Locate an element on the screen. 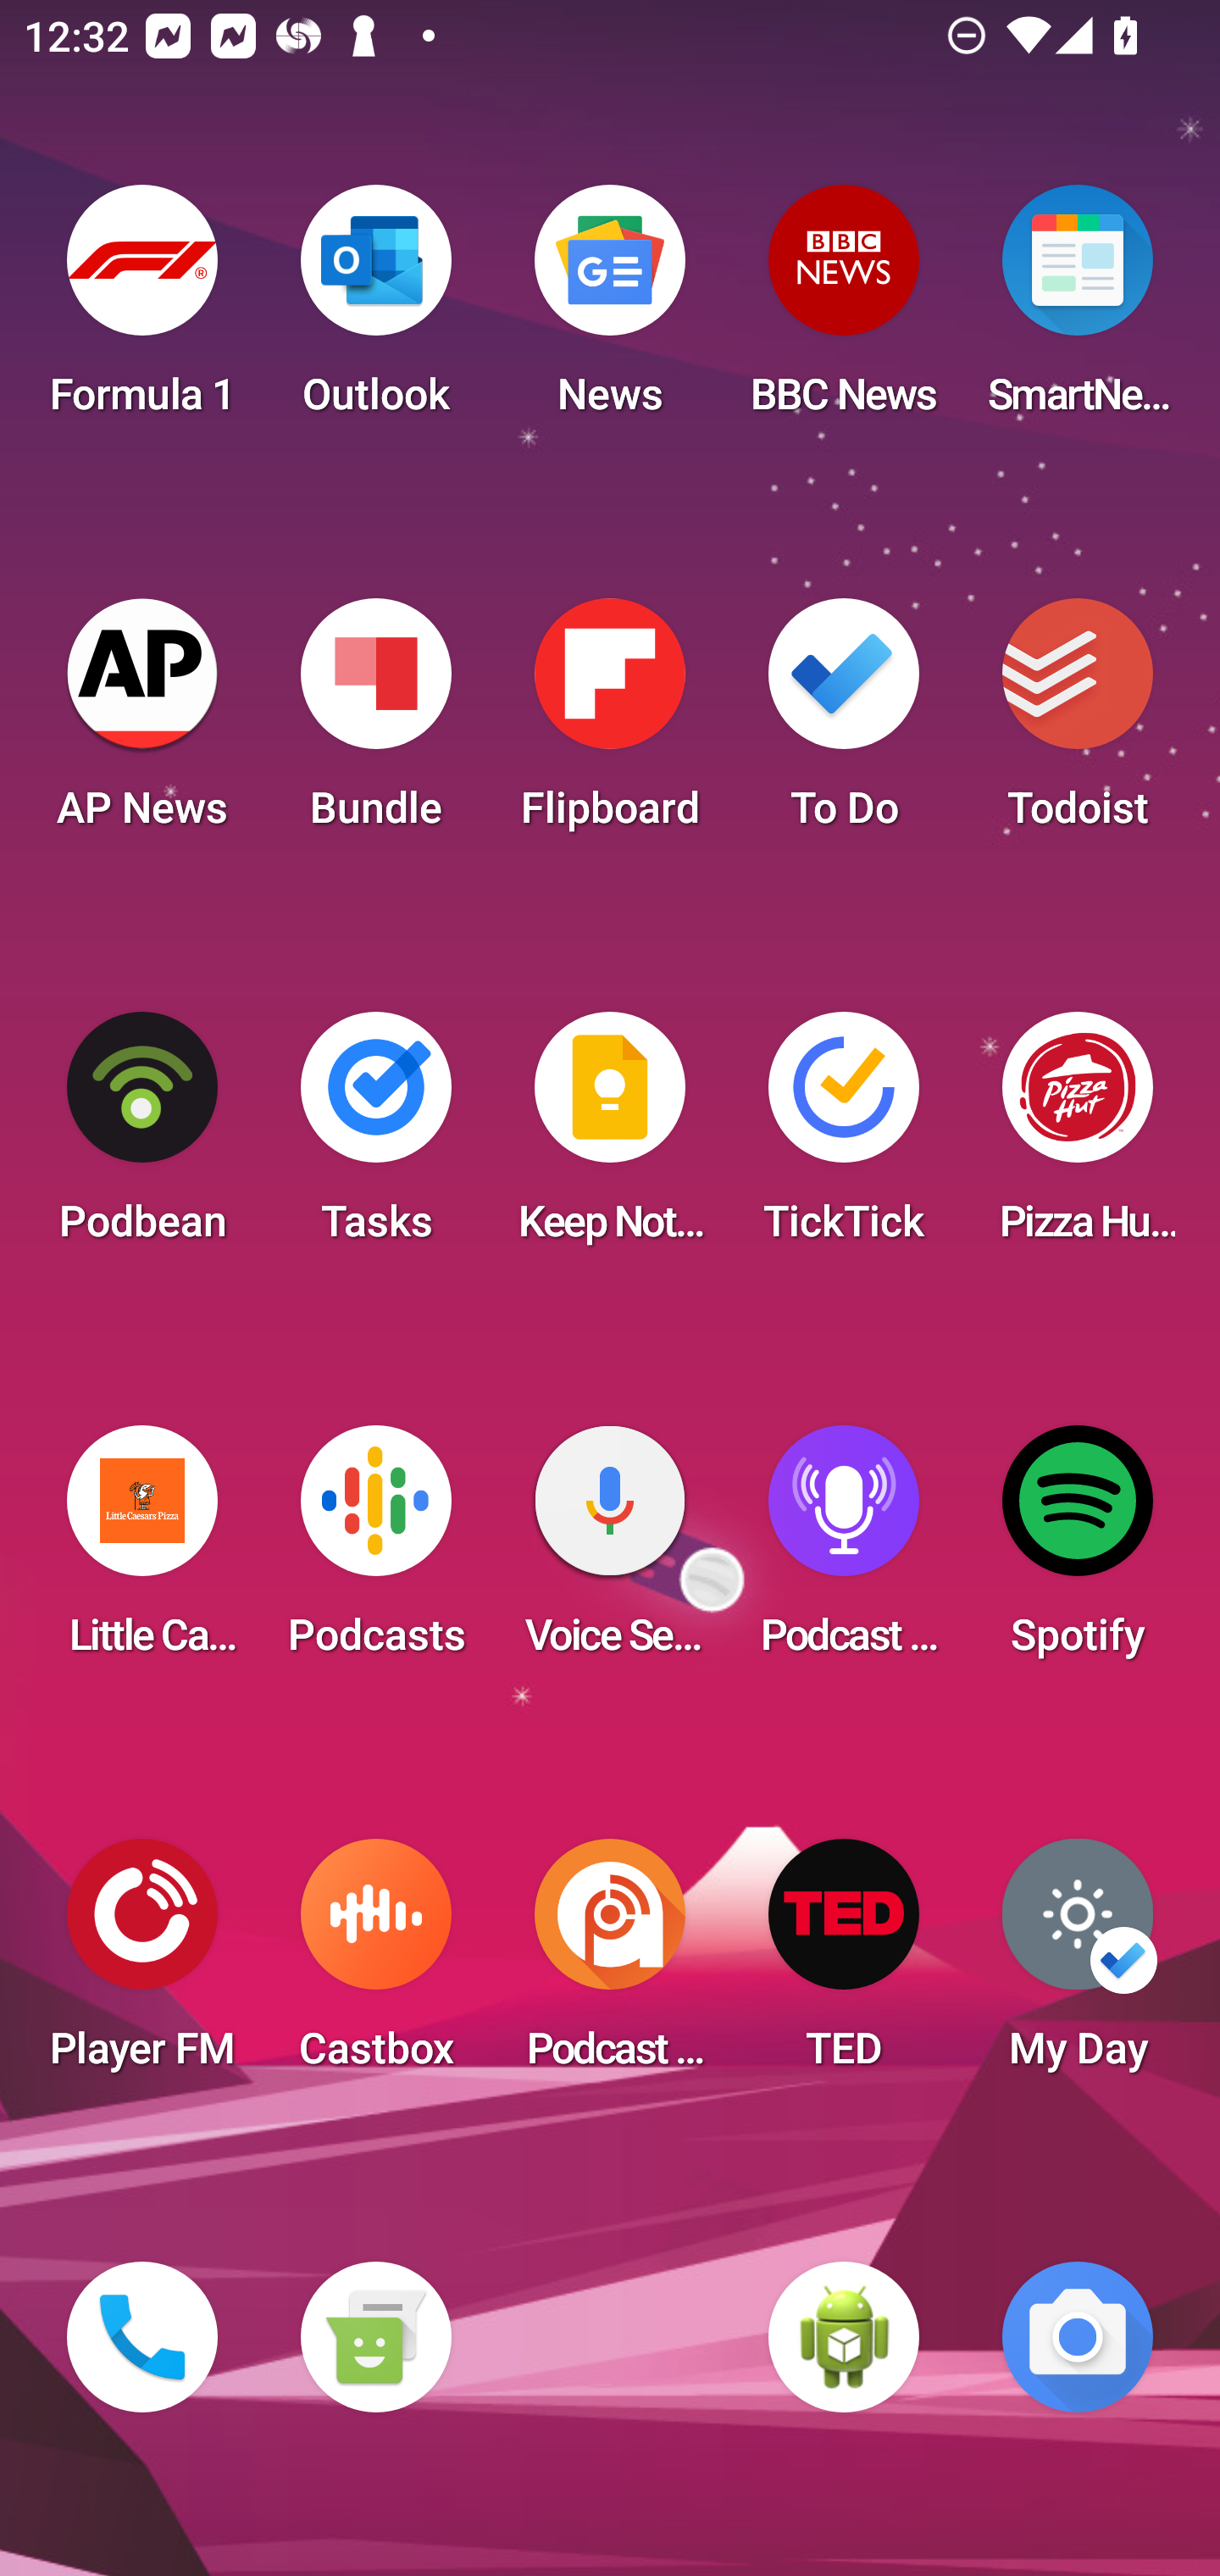 This screenshot has width=1220, height=2576. Camera is located at coordinates (1078, 2337).